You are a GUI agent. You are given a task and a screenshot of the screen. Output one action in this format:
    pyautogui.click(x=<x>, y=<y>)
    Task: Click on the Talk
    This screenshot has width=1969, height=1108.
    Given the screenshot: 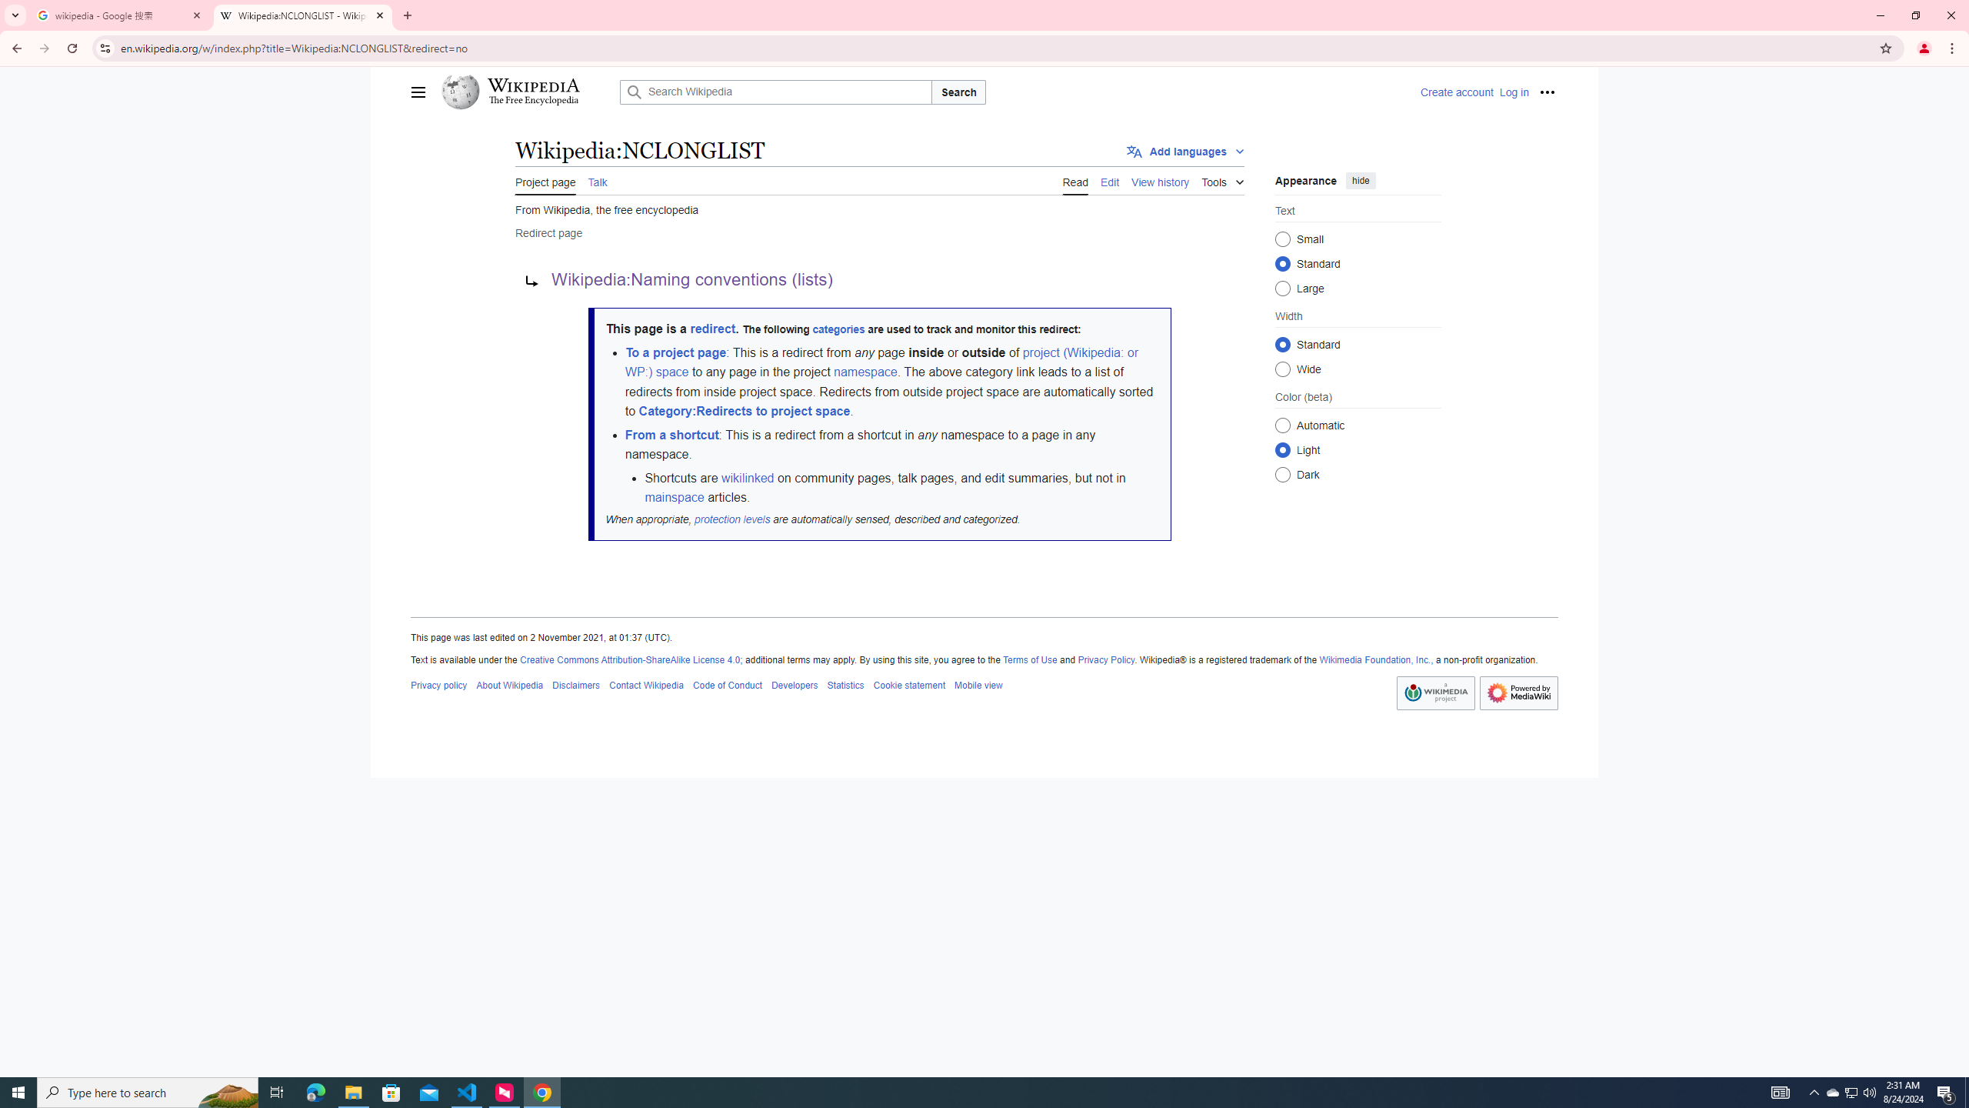 What is the action you would take?
    pyautogui.click(x=597, y=180)
    